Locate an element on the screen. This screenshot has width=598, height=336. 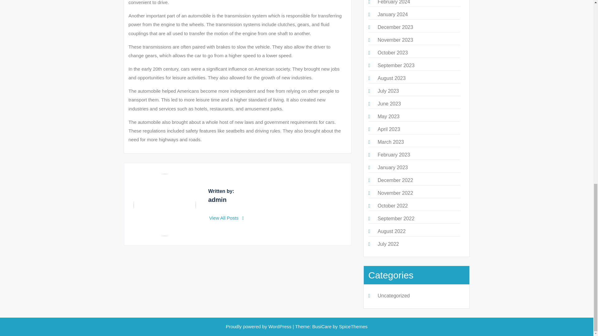
February 2023 is located at coordinates (393, 155).